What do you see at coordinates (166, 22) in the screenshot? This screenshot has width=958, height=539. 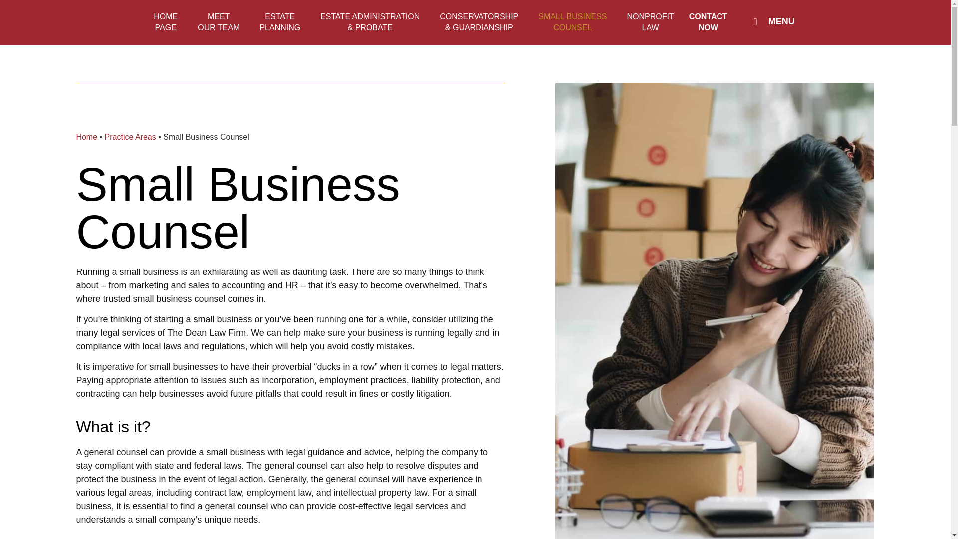 I see `MENU` at bounding box center [166, 22].